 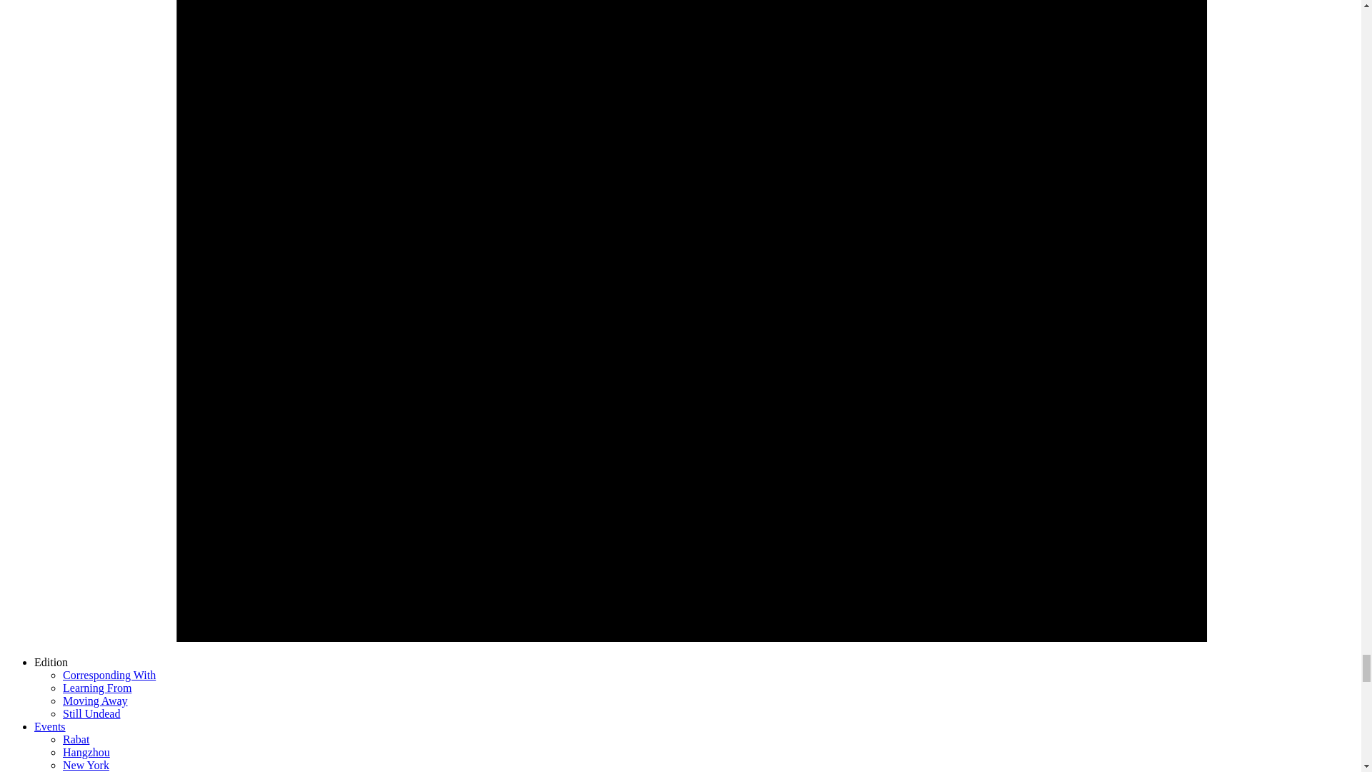 I want to click on Corresponding With, so click(x=109, y=675).